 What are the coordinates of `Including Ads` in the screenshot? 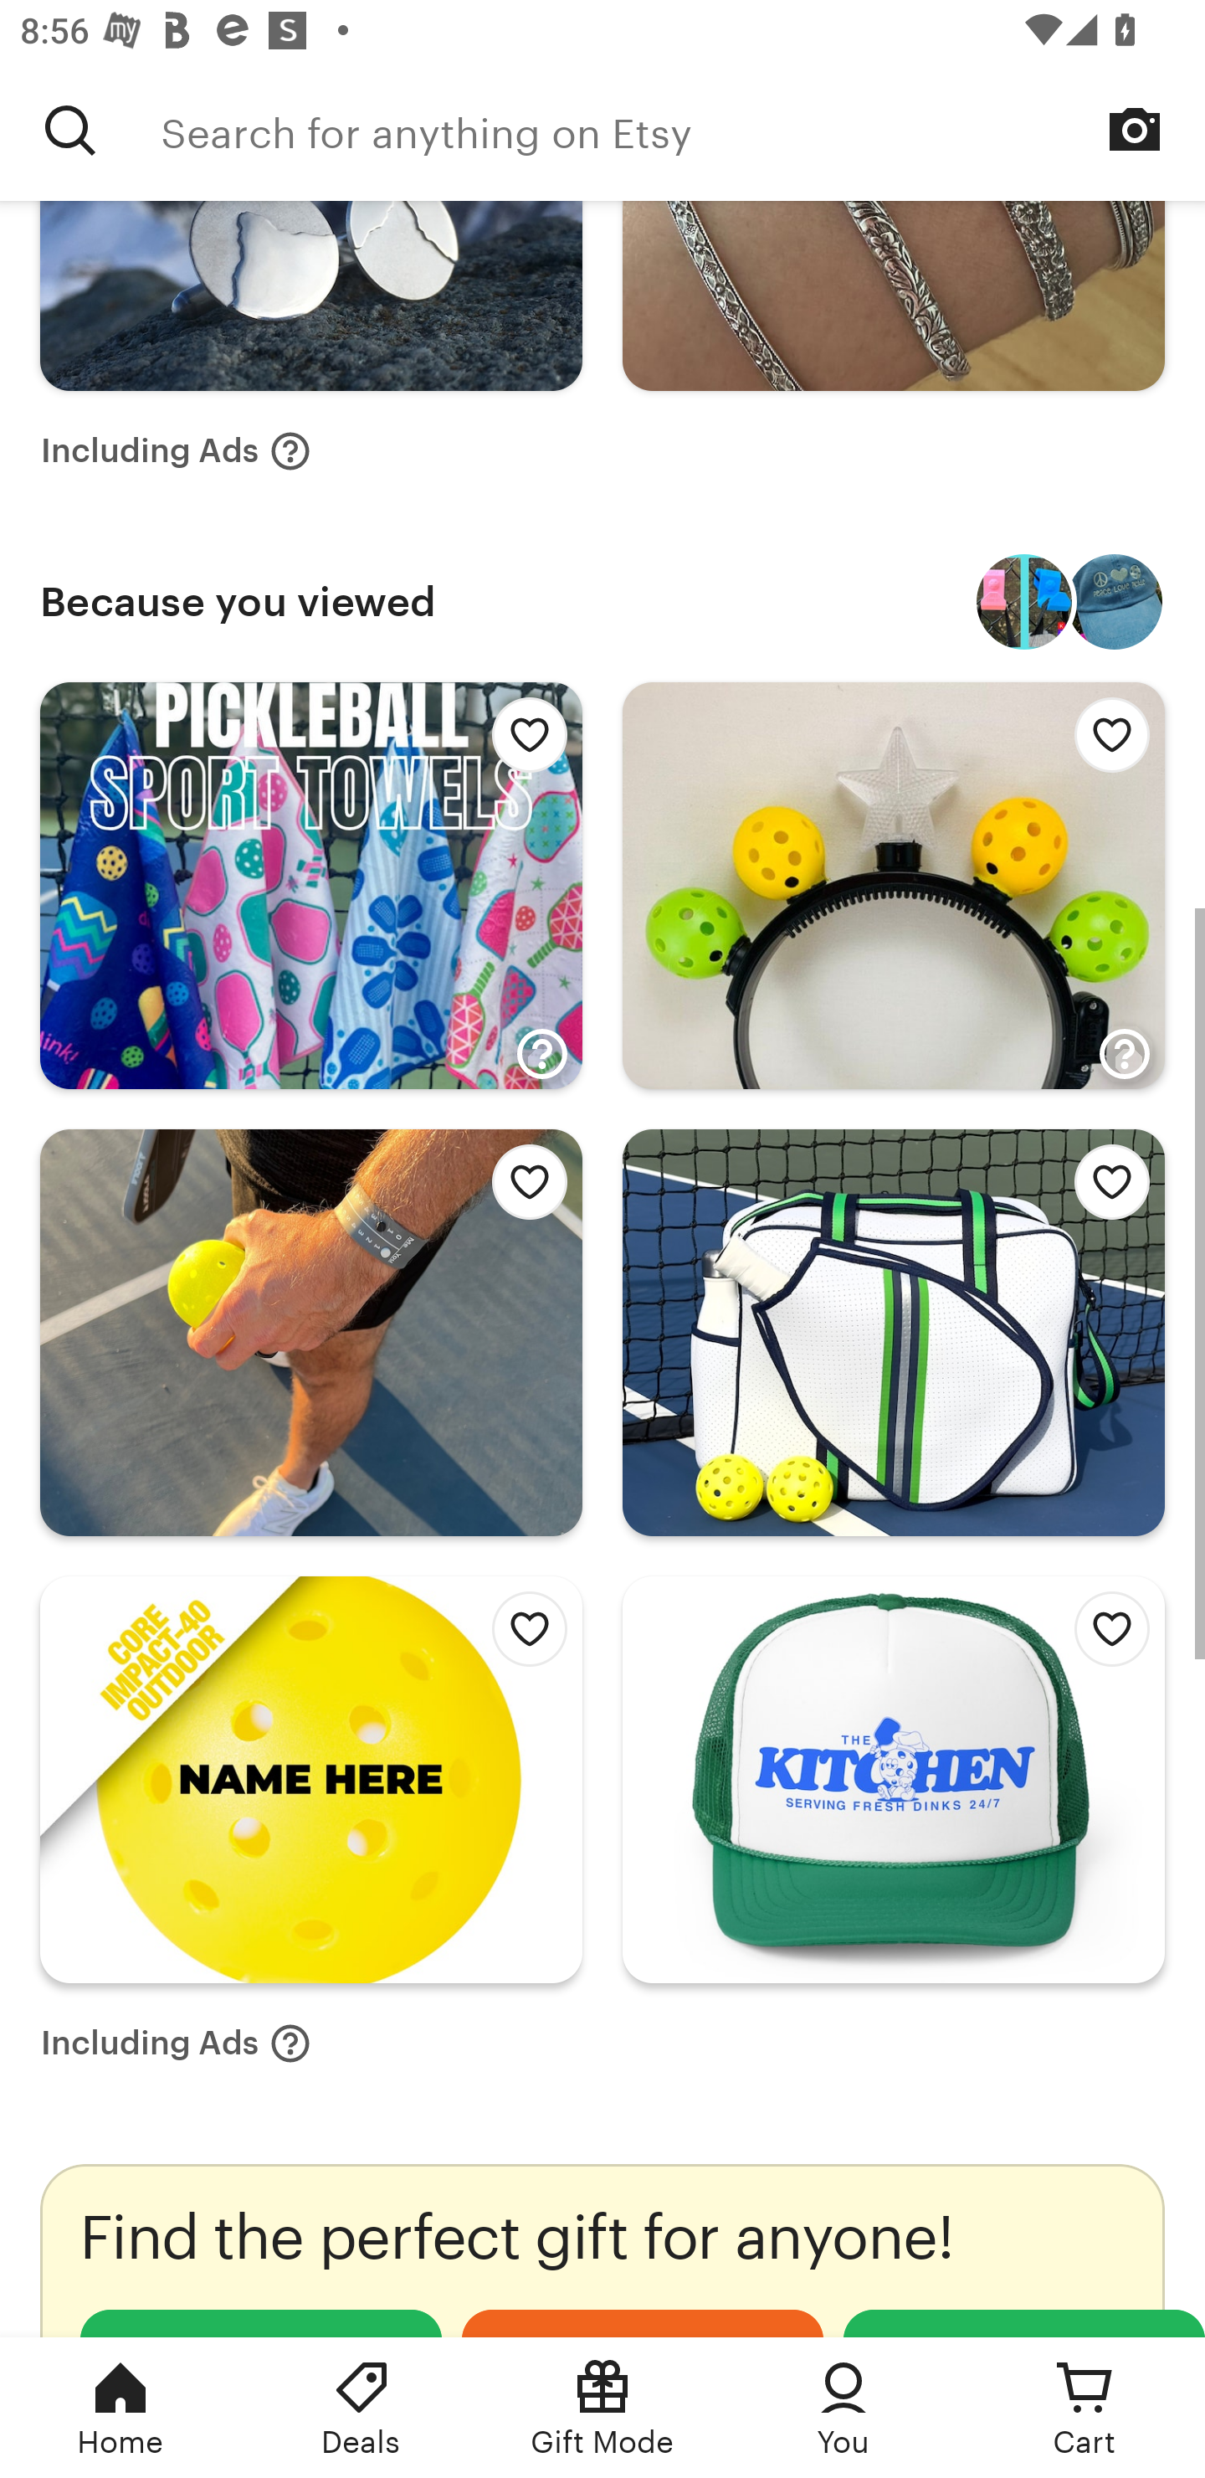 It's located at (176, 2043).